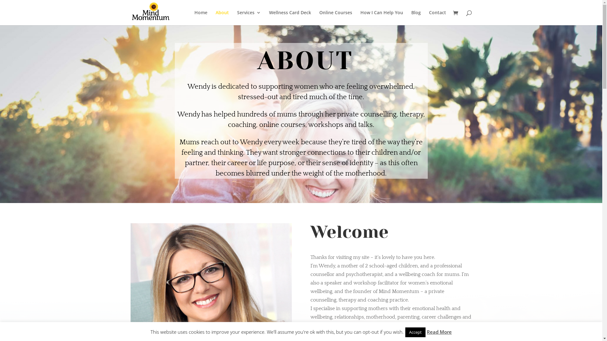 The height and width of the screenshot is (341, 607). Describe the element at coordinates (437, 18) in the screenshot. I see `Contact` at that location.